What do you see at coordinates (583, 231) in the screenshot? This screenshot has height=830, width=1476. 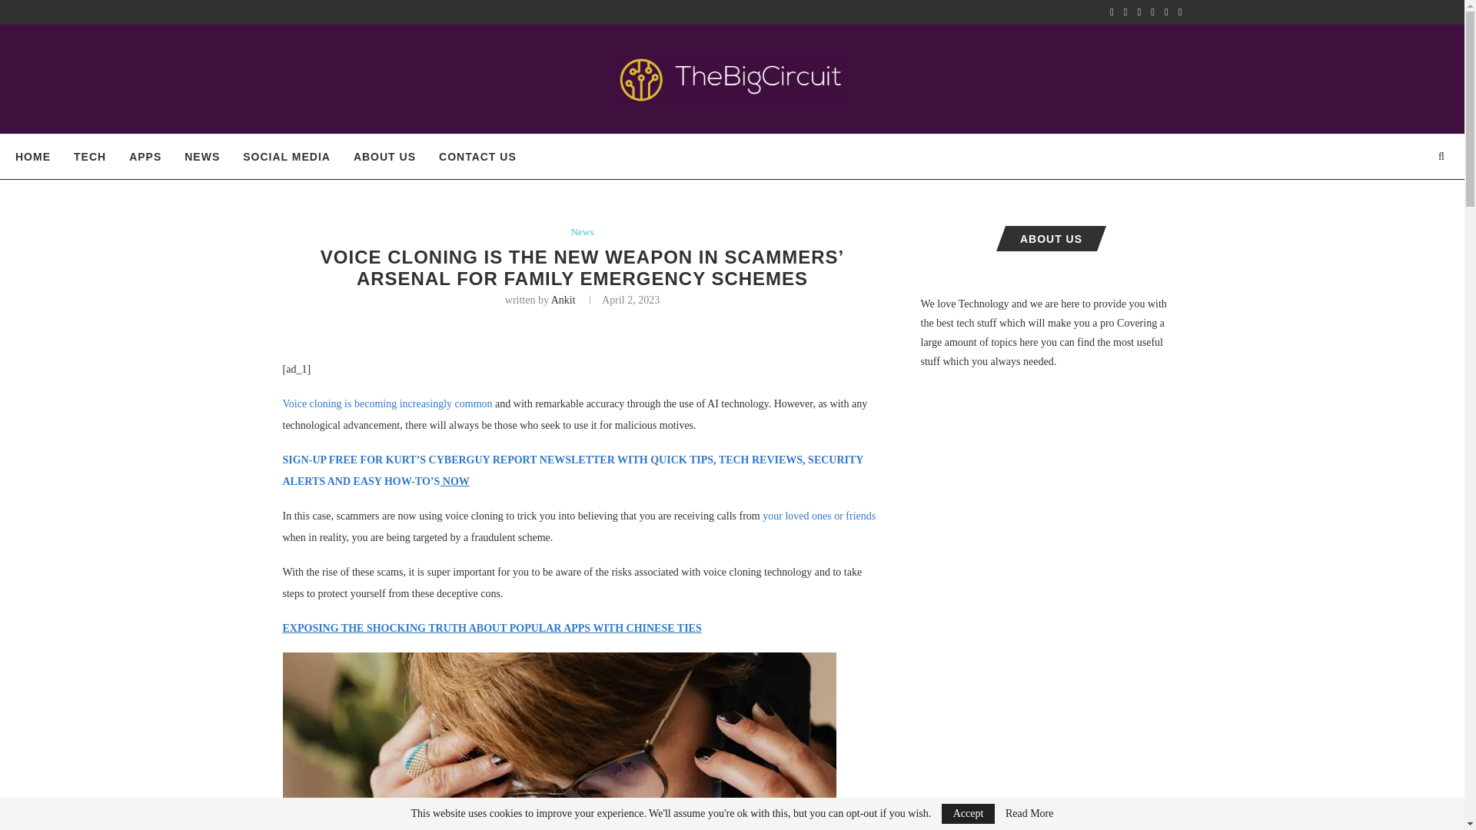 I see `News` at bounding box center [583, 231].